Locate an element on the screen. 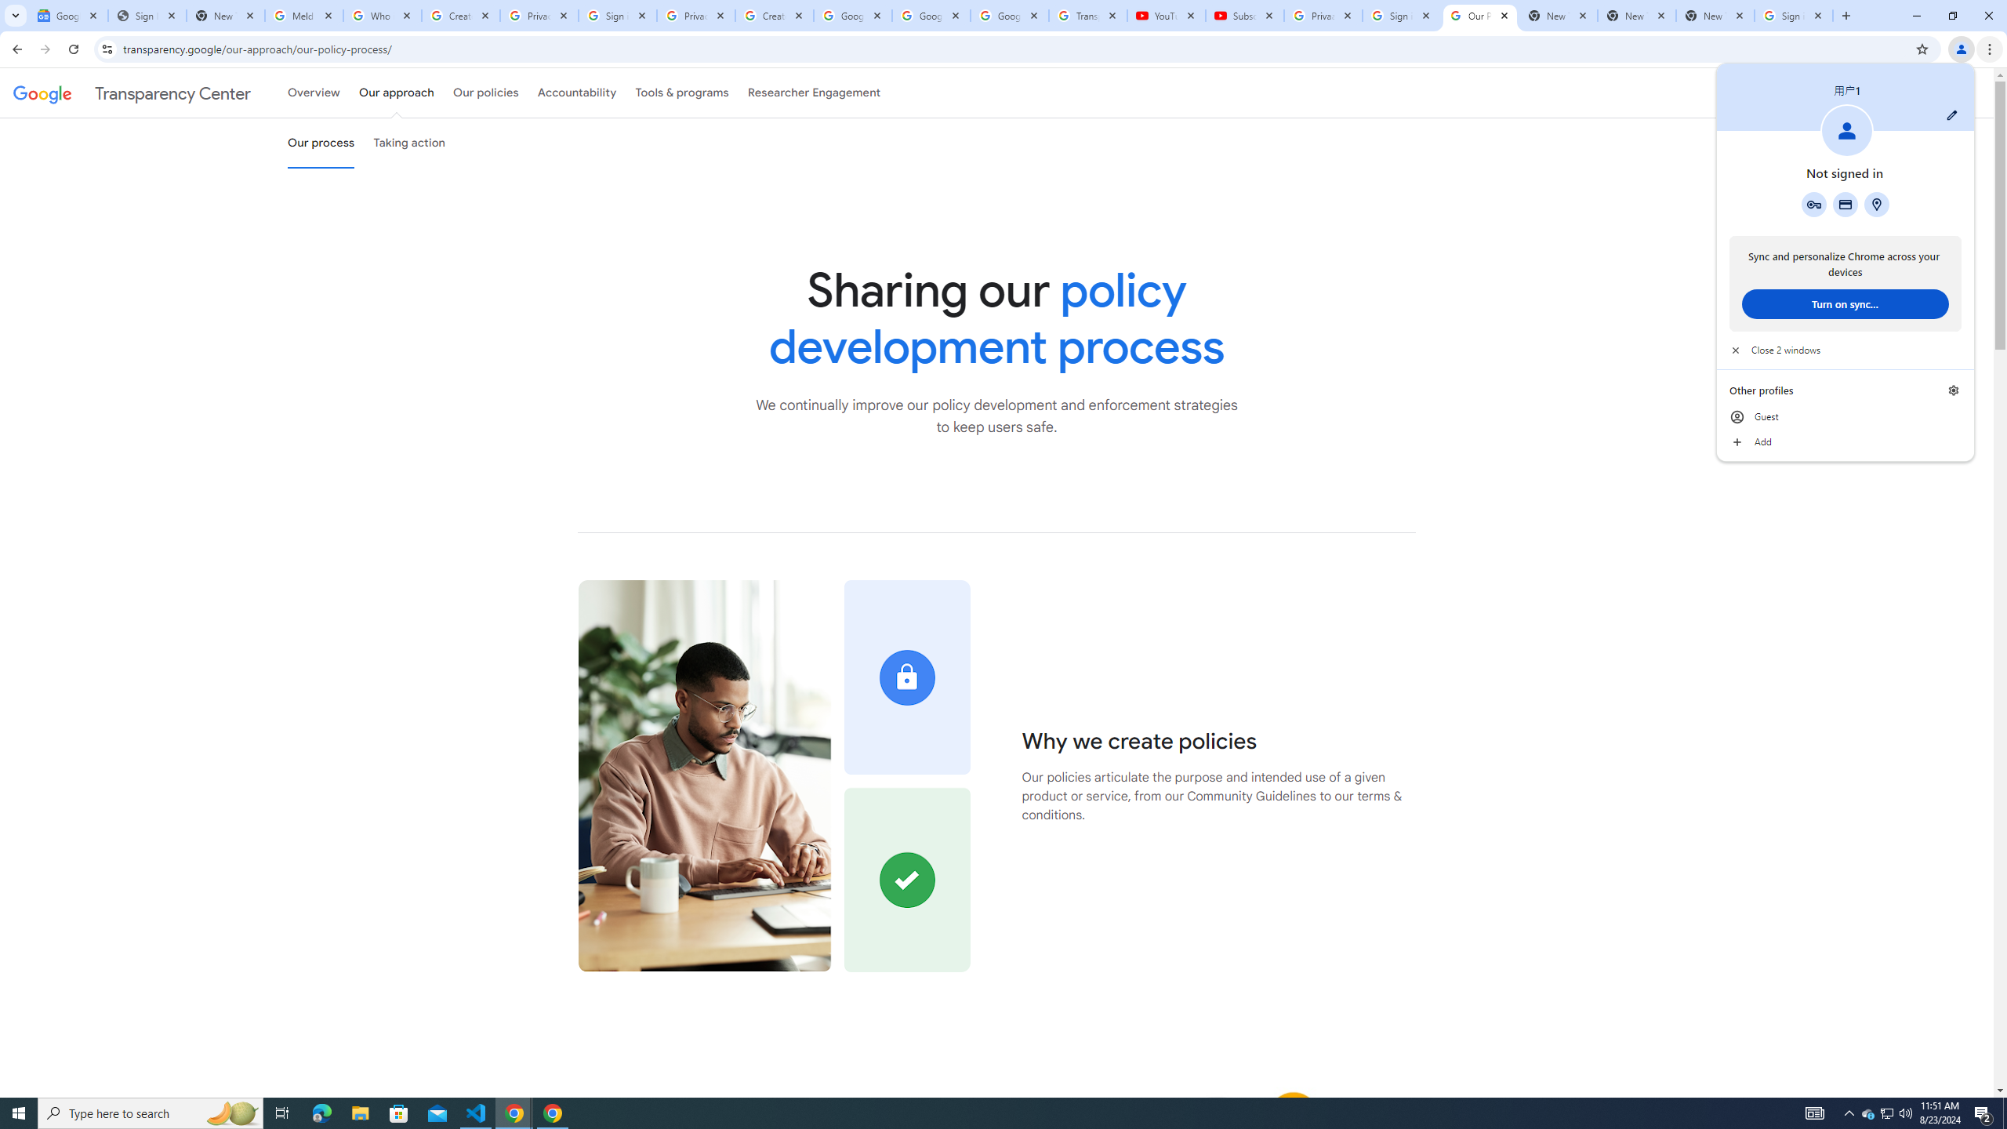 This screenshot has width=2007, height=1129. Sign In - USA TODAY is located at coordinates (146, 16).